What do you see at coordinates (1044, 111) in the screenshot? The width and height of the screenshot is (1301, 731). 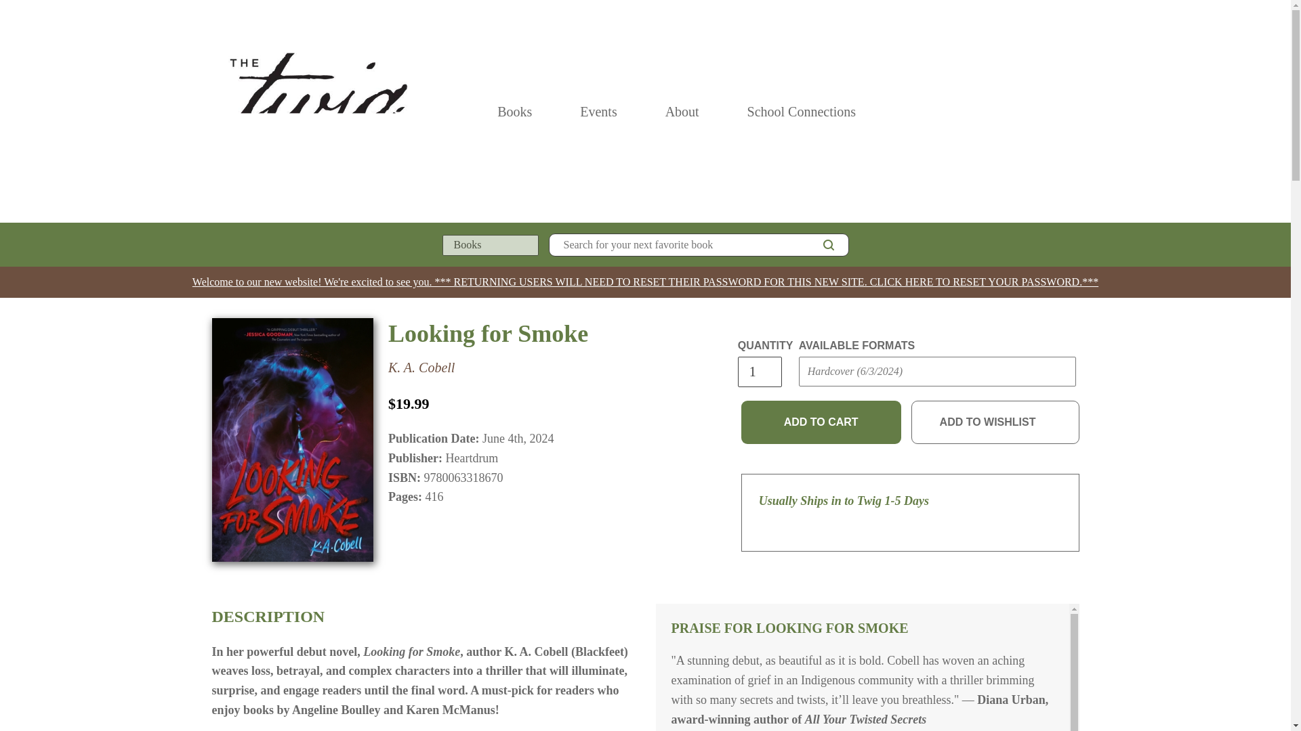 I see `Wishlist` at bounding box center [1044, 111].